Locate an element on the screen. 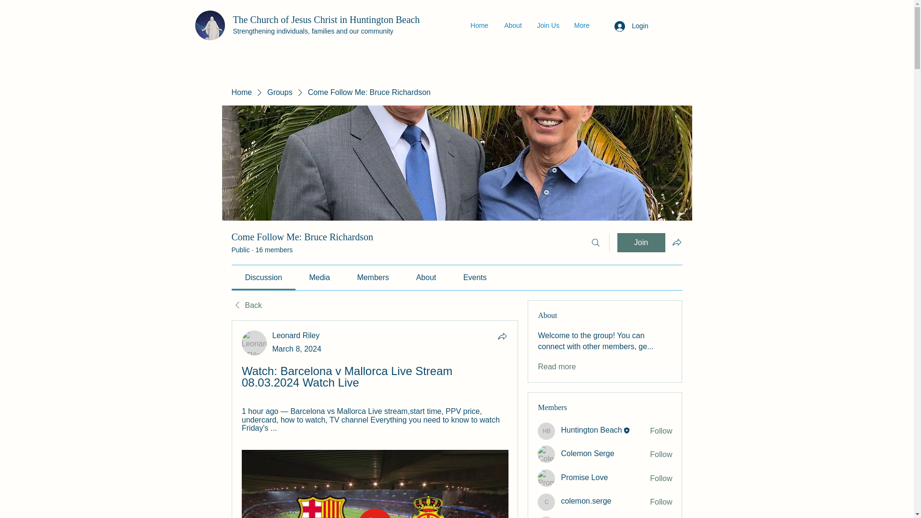  Join Us is located at coordinates (548, 25).